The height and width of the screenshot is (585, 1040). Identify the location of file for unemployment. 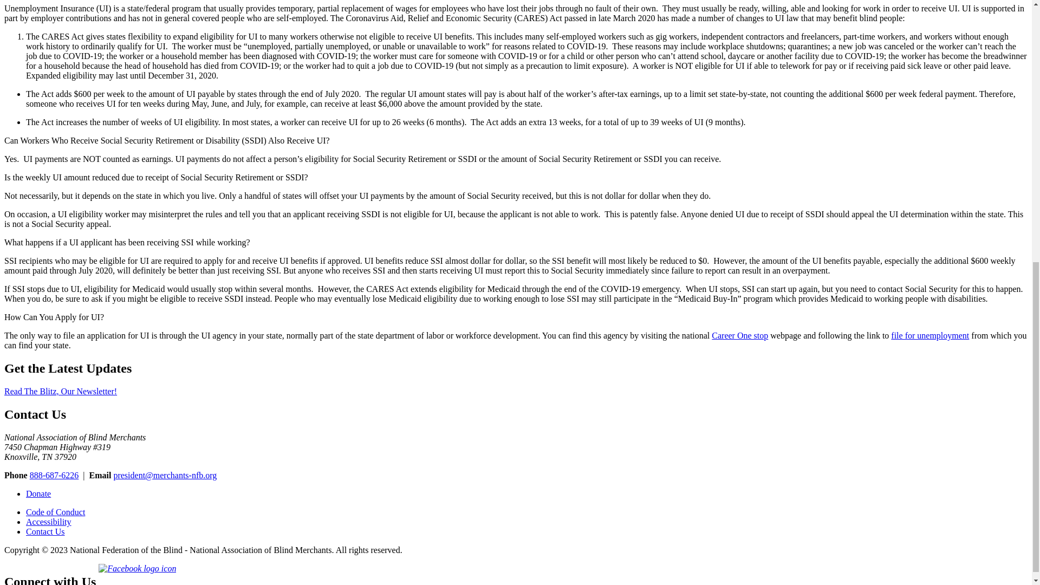
(930, 335).